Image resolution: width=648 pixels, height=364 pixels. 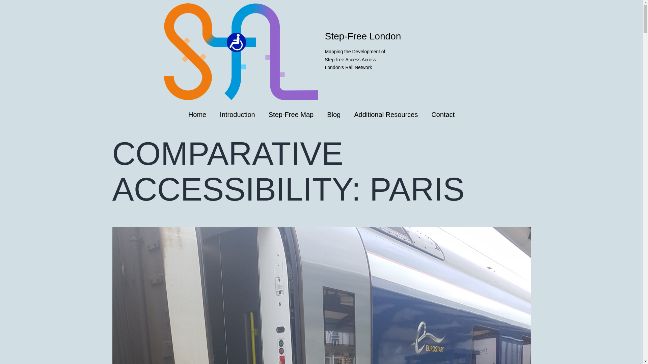 I want to click on Introduction, so click(x=237, y=115).